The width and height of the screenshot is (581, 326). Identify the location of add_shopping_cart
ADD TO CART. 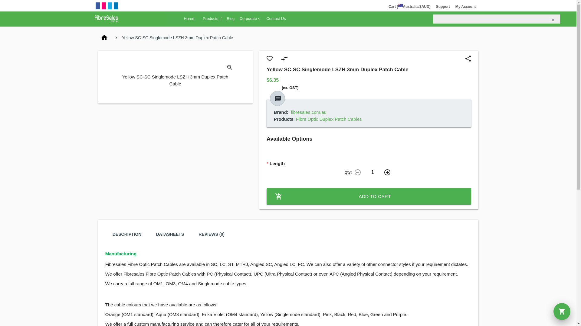
(369, 196).